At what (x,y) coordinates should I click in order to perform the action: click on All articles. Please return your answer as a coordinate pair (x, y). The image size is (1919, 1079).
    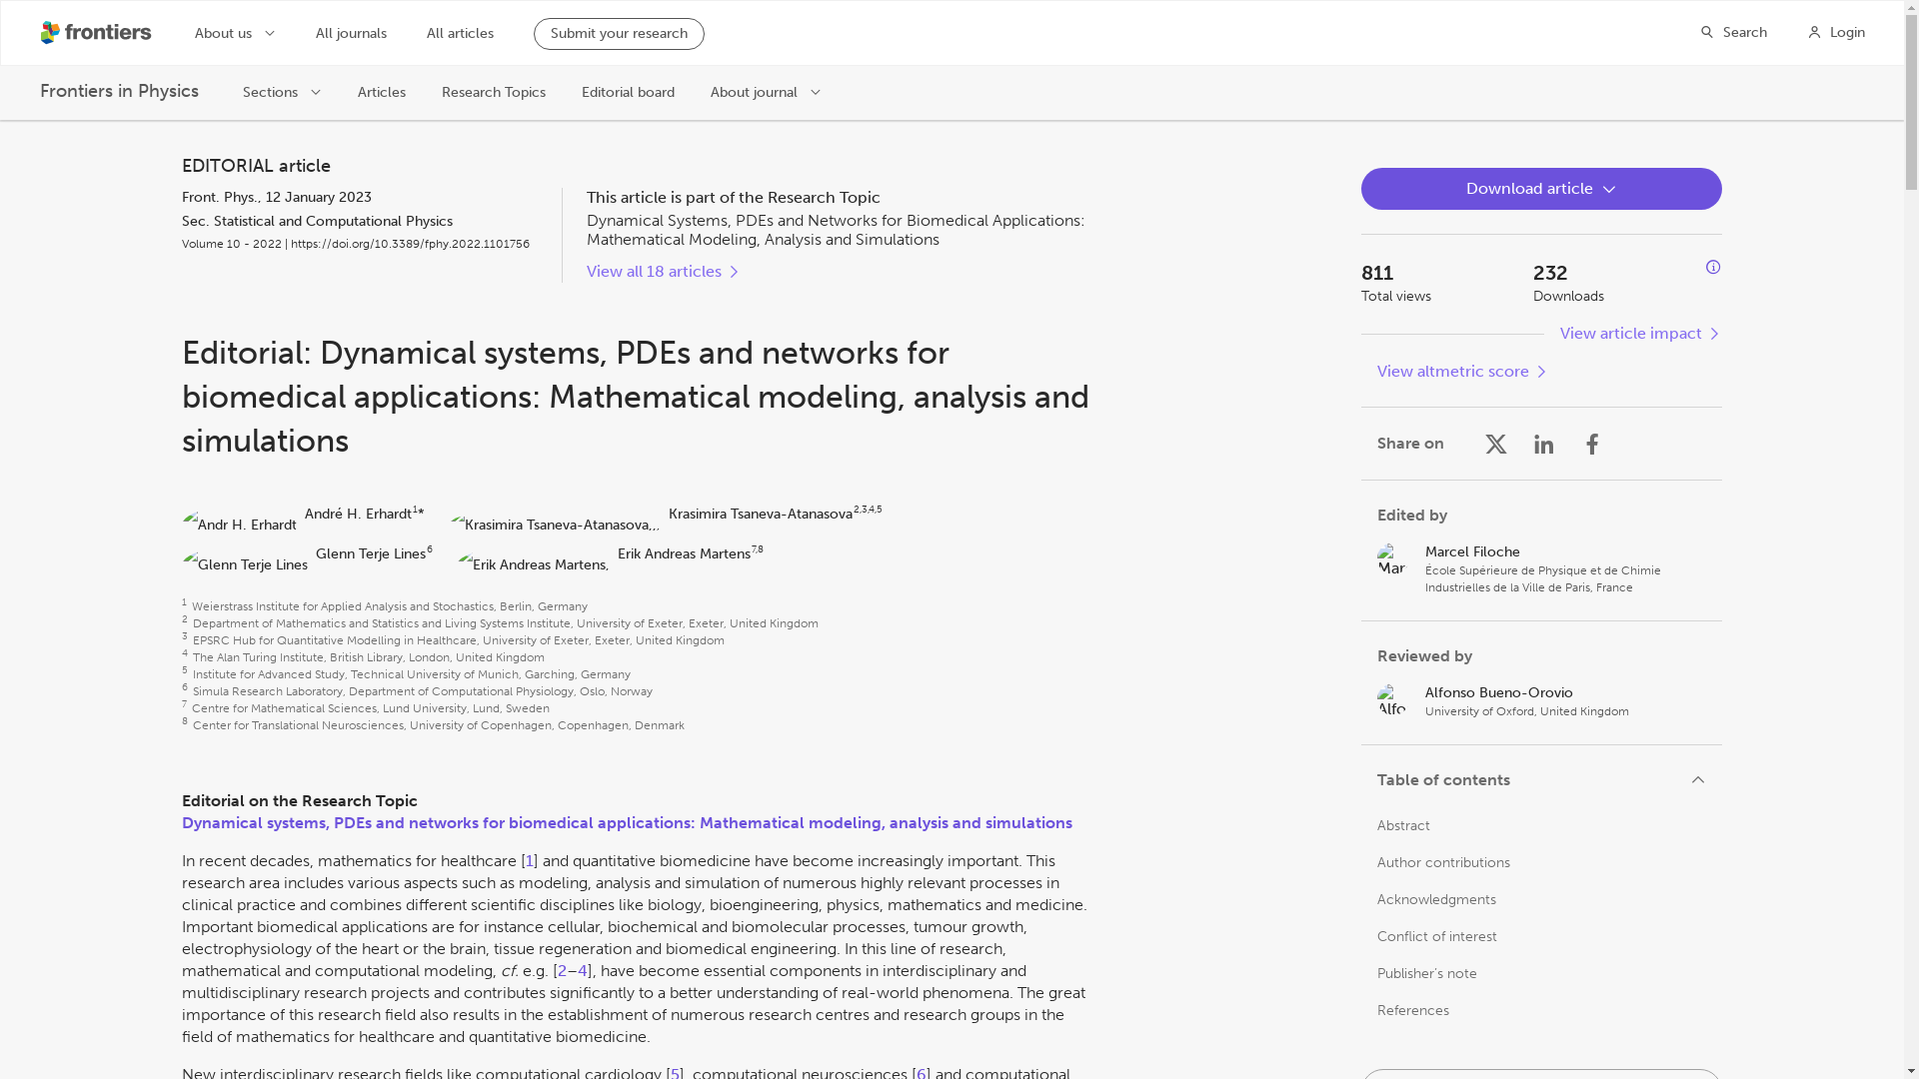
    Looking at the image, I should click on (460, 34).